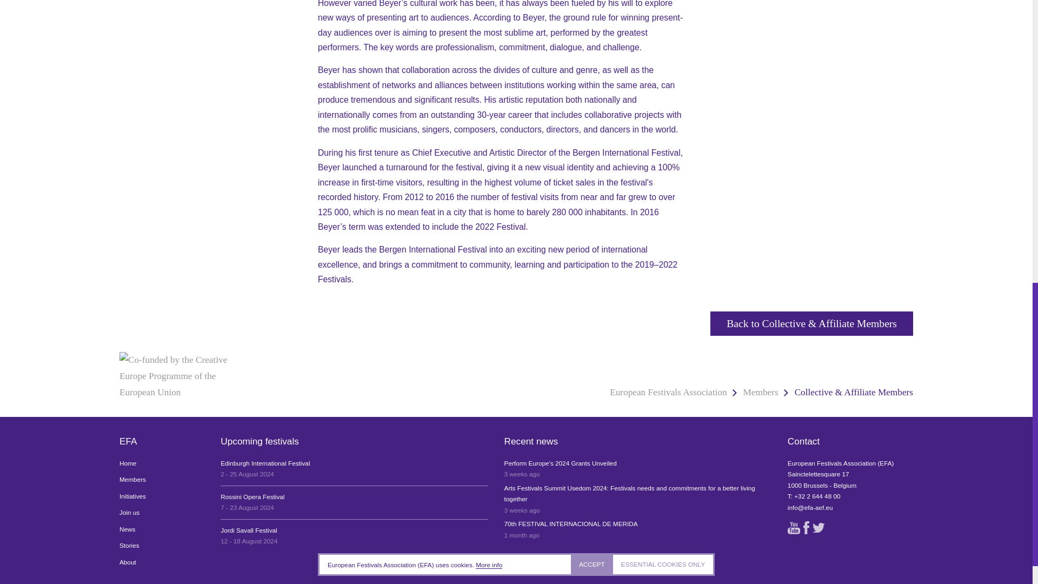 This screenshot has height=584, width=1038. Describe the element at coordinates (761, 393) in the screenshot. I see `Members` at that location.